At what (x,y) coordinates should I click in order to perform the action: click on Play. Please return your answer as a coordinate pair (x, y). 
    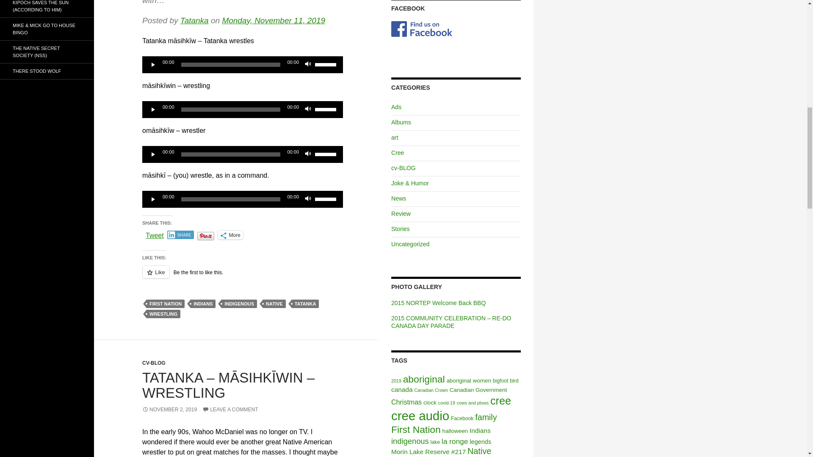
    Looking at the image, I should click on (153, 64).